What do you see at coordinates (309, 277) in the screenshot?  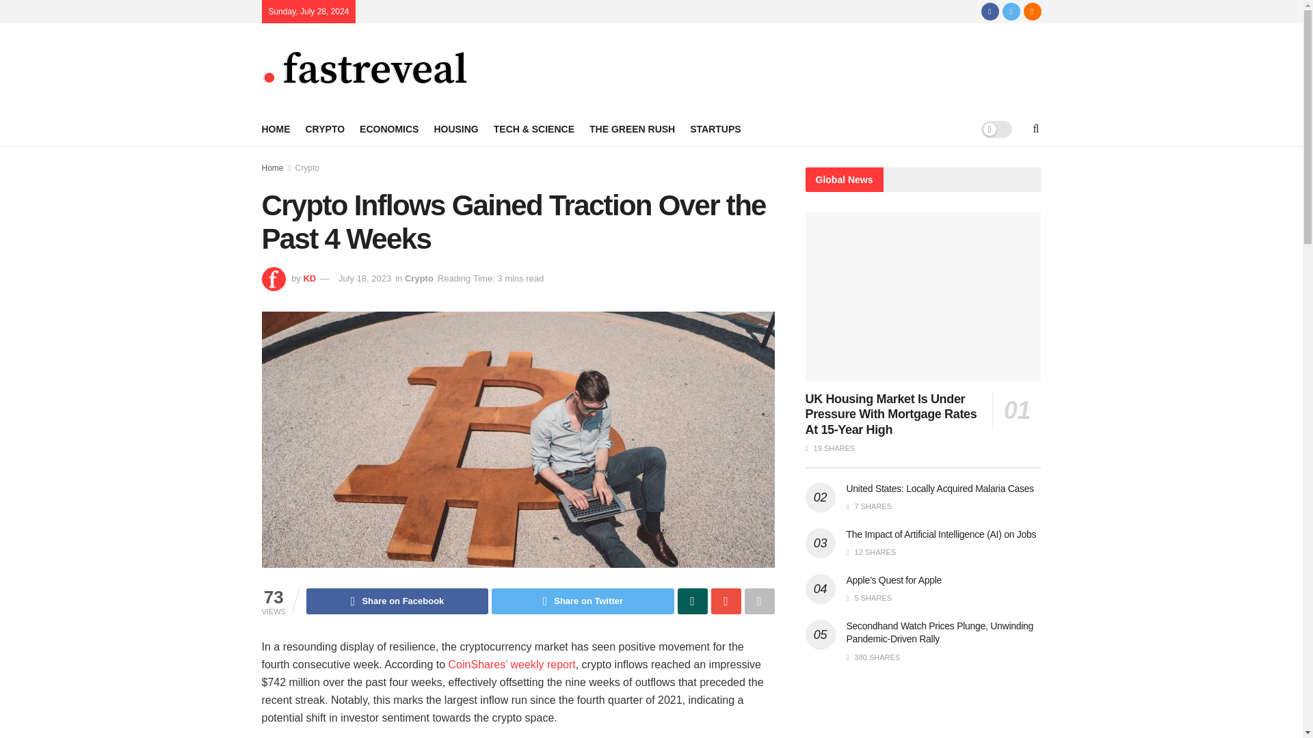 I see `KD` at bounding box center [309, 277].